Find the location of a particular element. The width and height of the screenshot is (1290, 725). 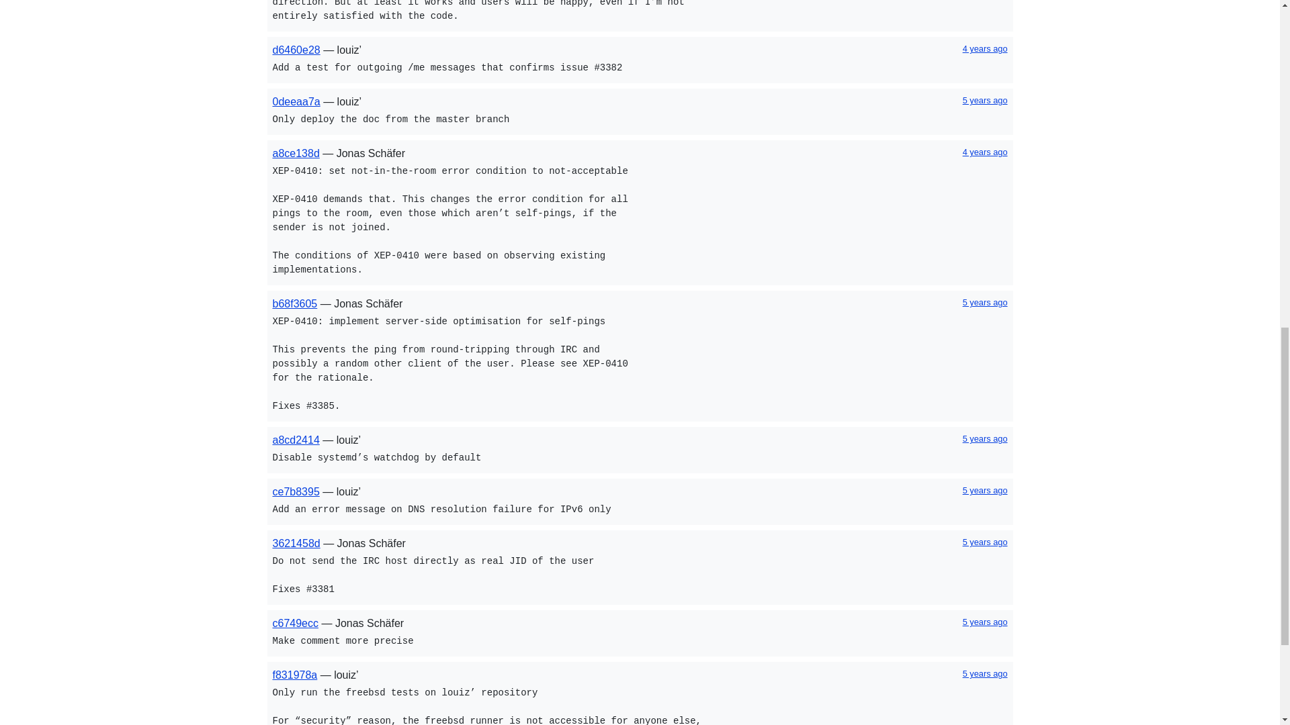

a8ce138d is located at coordinates (296, 153).